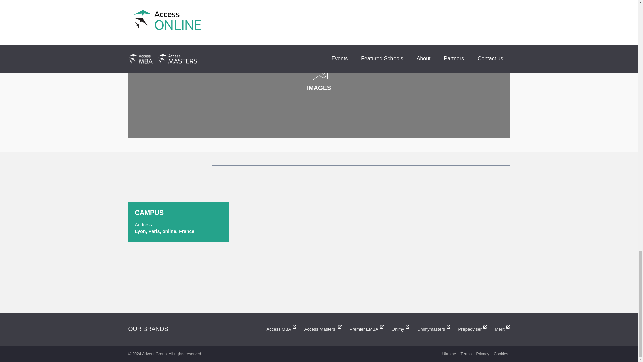 Image resolution: width=643 pixels, height=362 pixels. Describe the element at coordinates (466, 354) in the screenshot. I see `Terms` at that location.